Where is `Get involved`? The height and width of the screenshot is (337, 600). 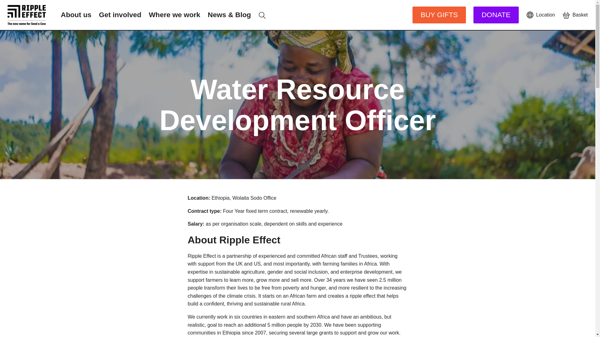 Get involved is located at coordinates (120, 15).